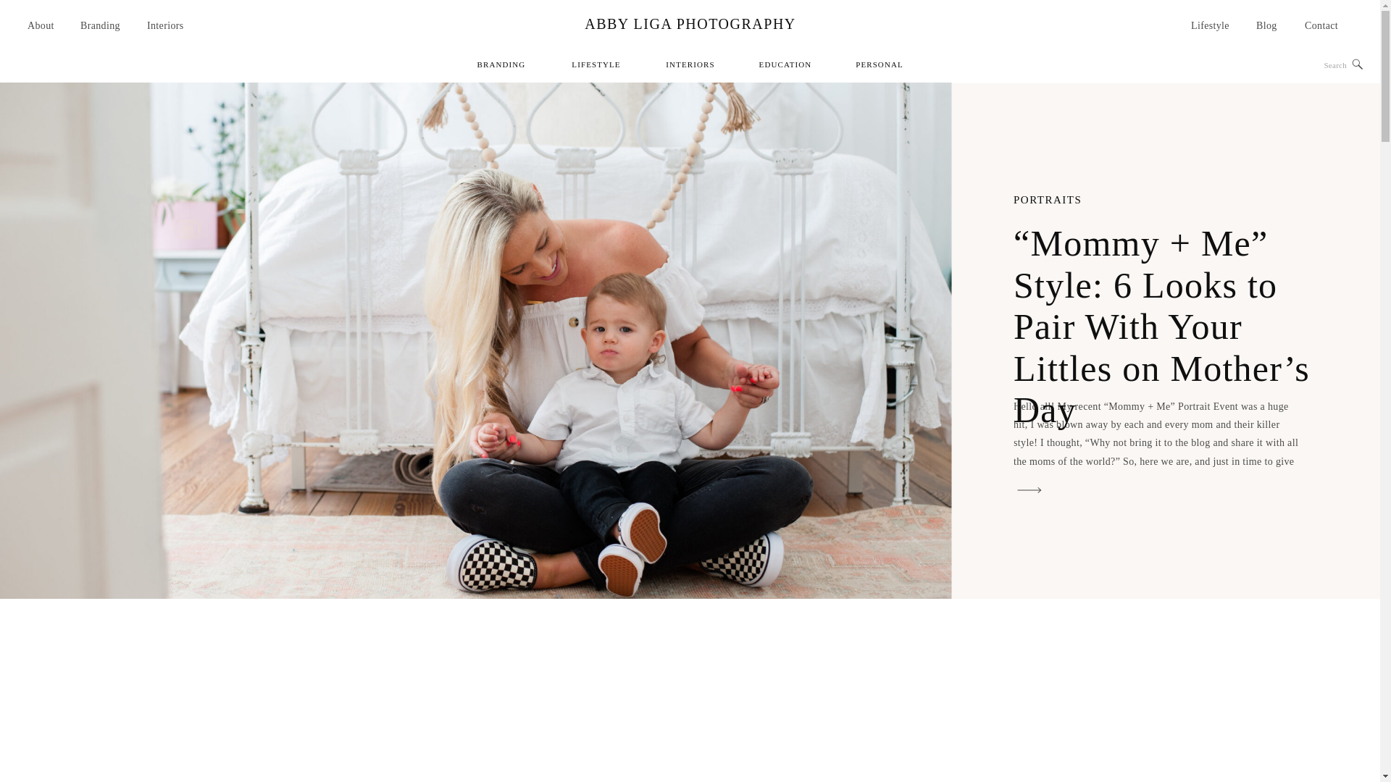  I want to click on BRANDING, so click(501, 67).